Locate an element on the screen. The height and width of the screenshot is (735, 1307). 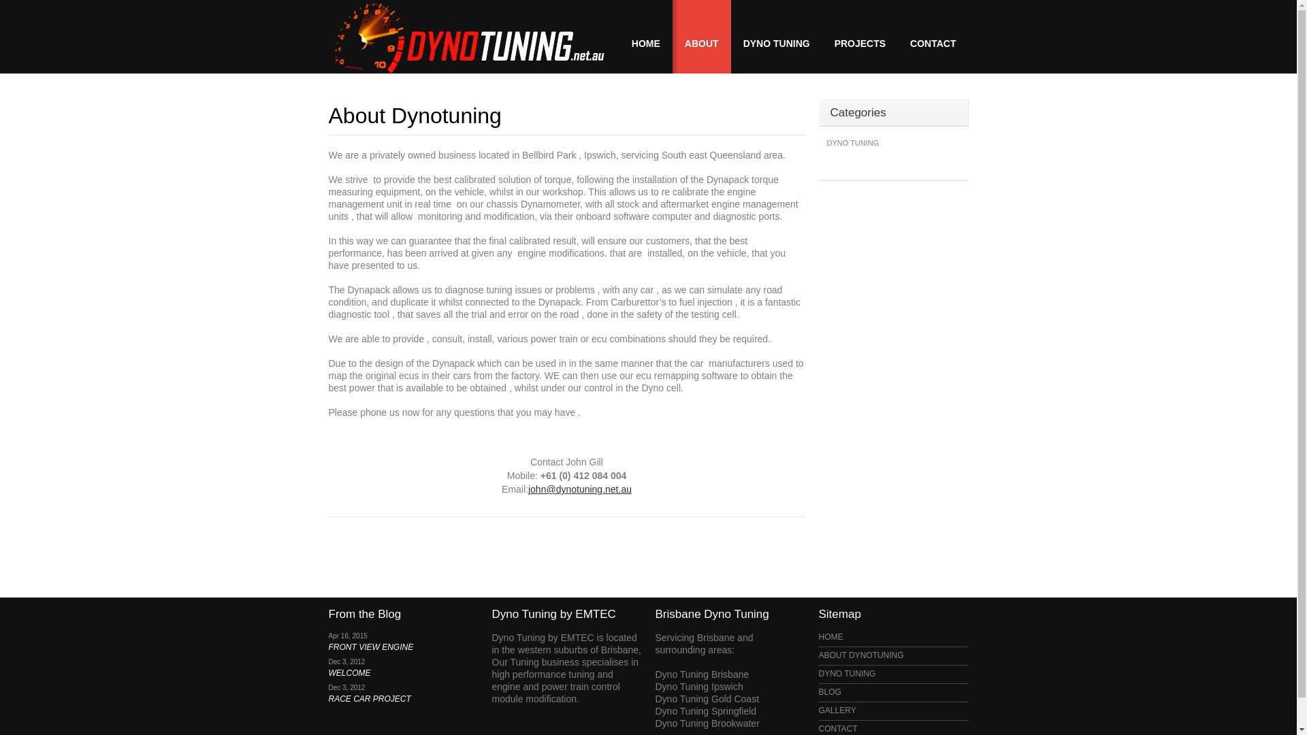
GALLERY is located at coordinates (837, 710).